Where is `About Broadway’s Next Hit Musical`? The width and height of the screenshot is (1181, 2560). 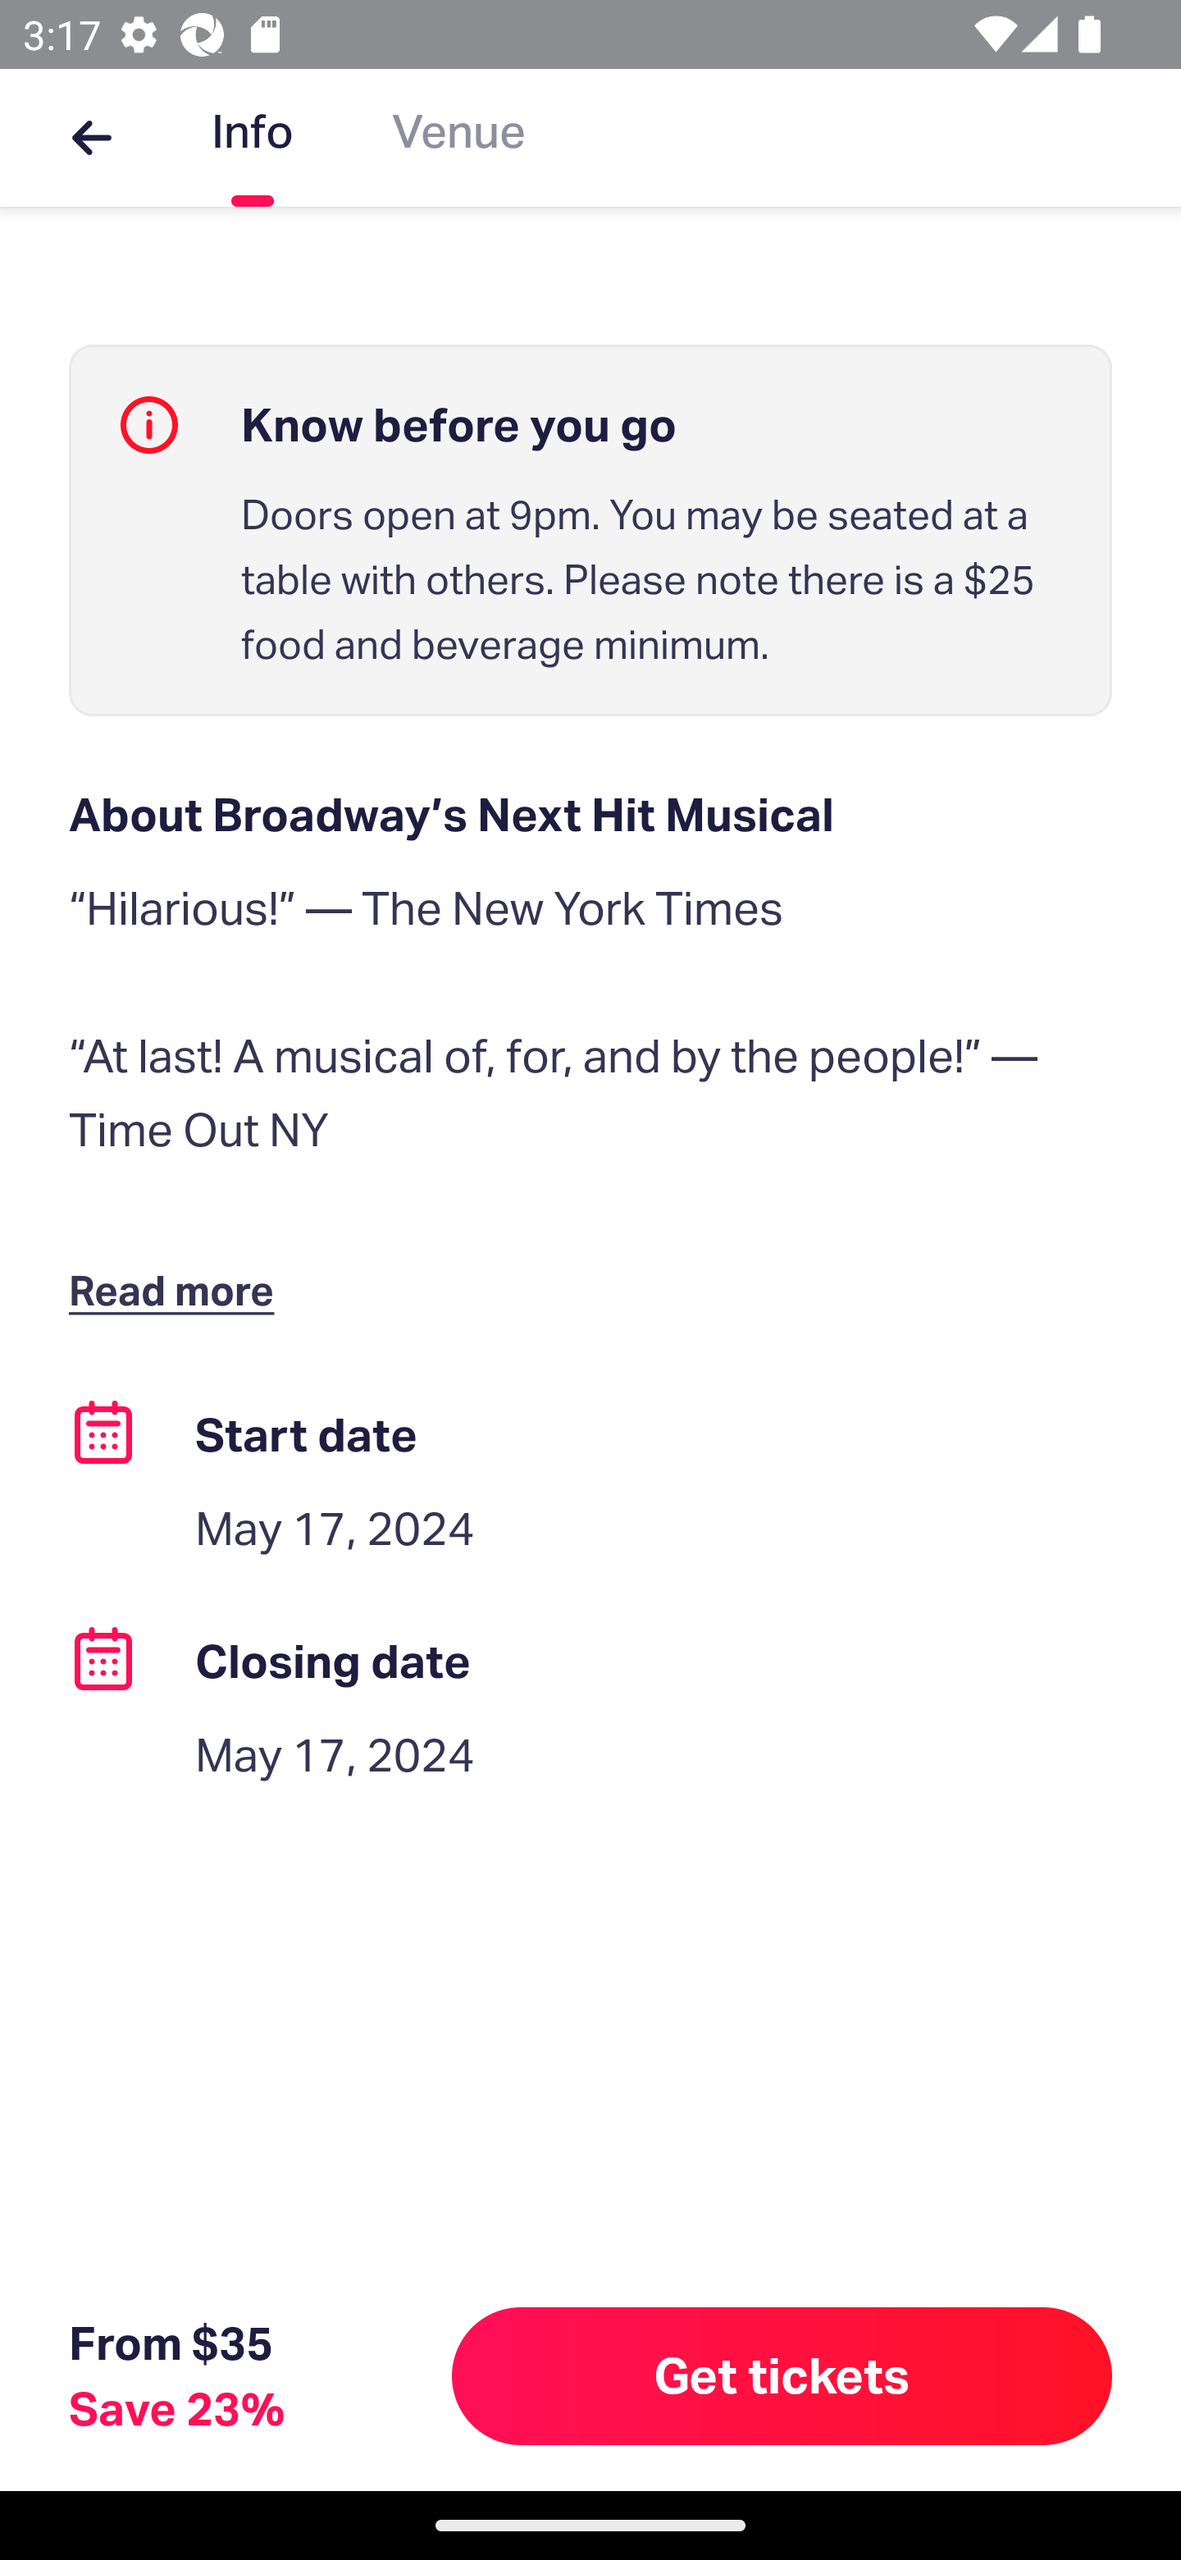
About Broadway’s Next Hit Musical is located at coordinates (590, 815).